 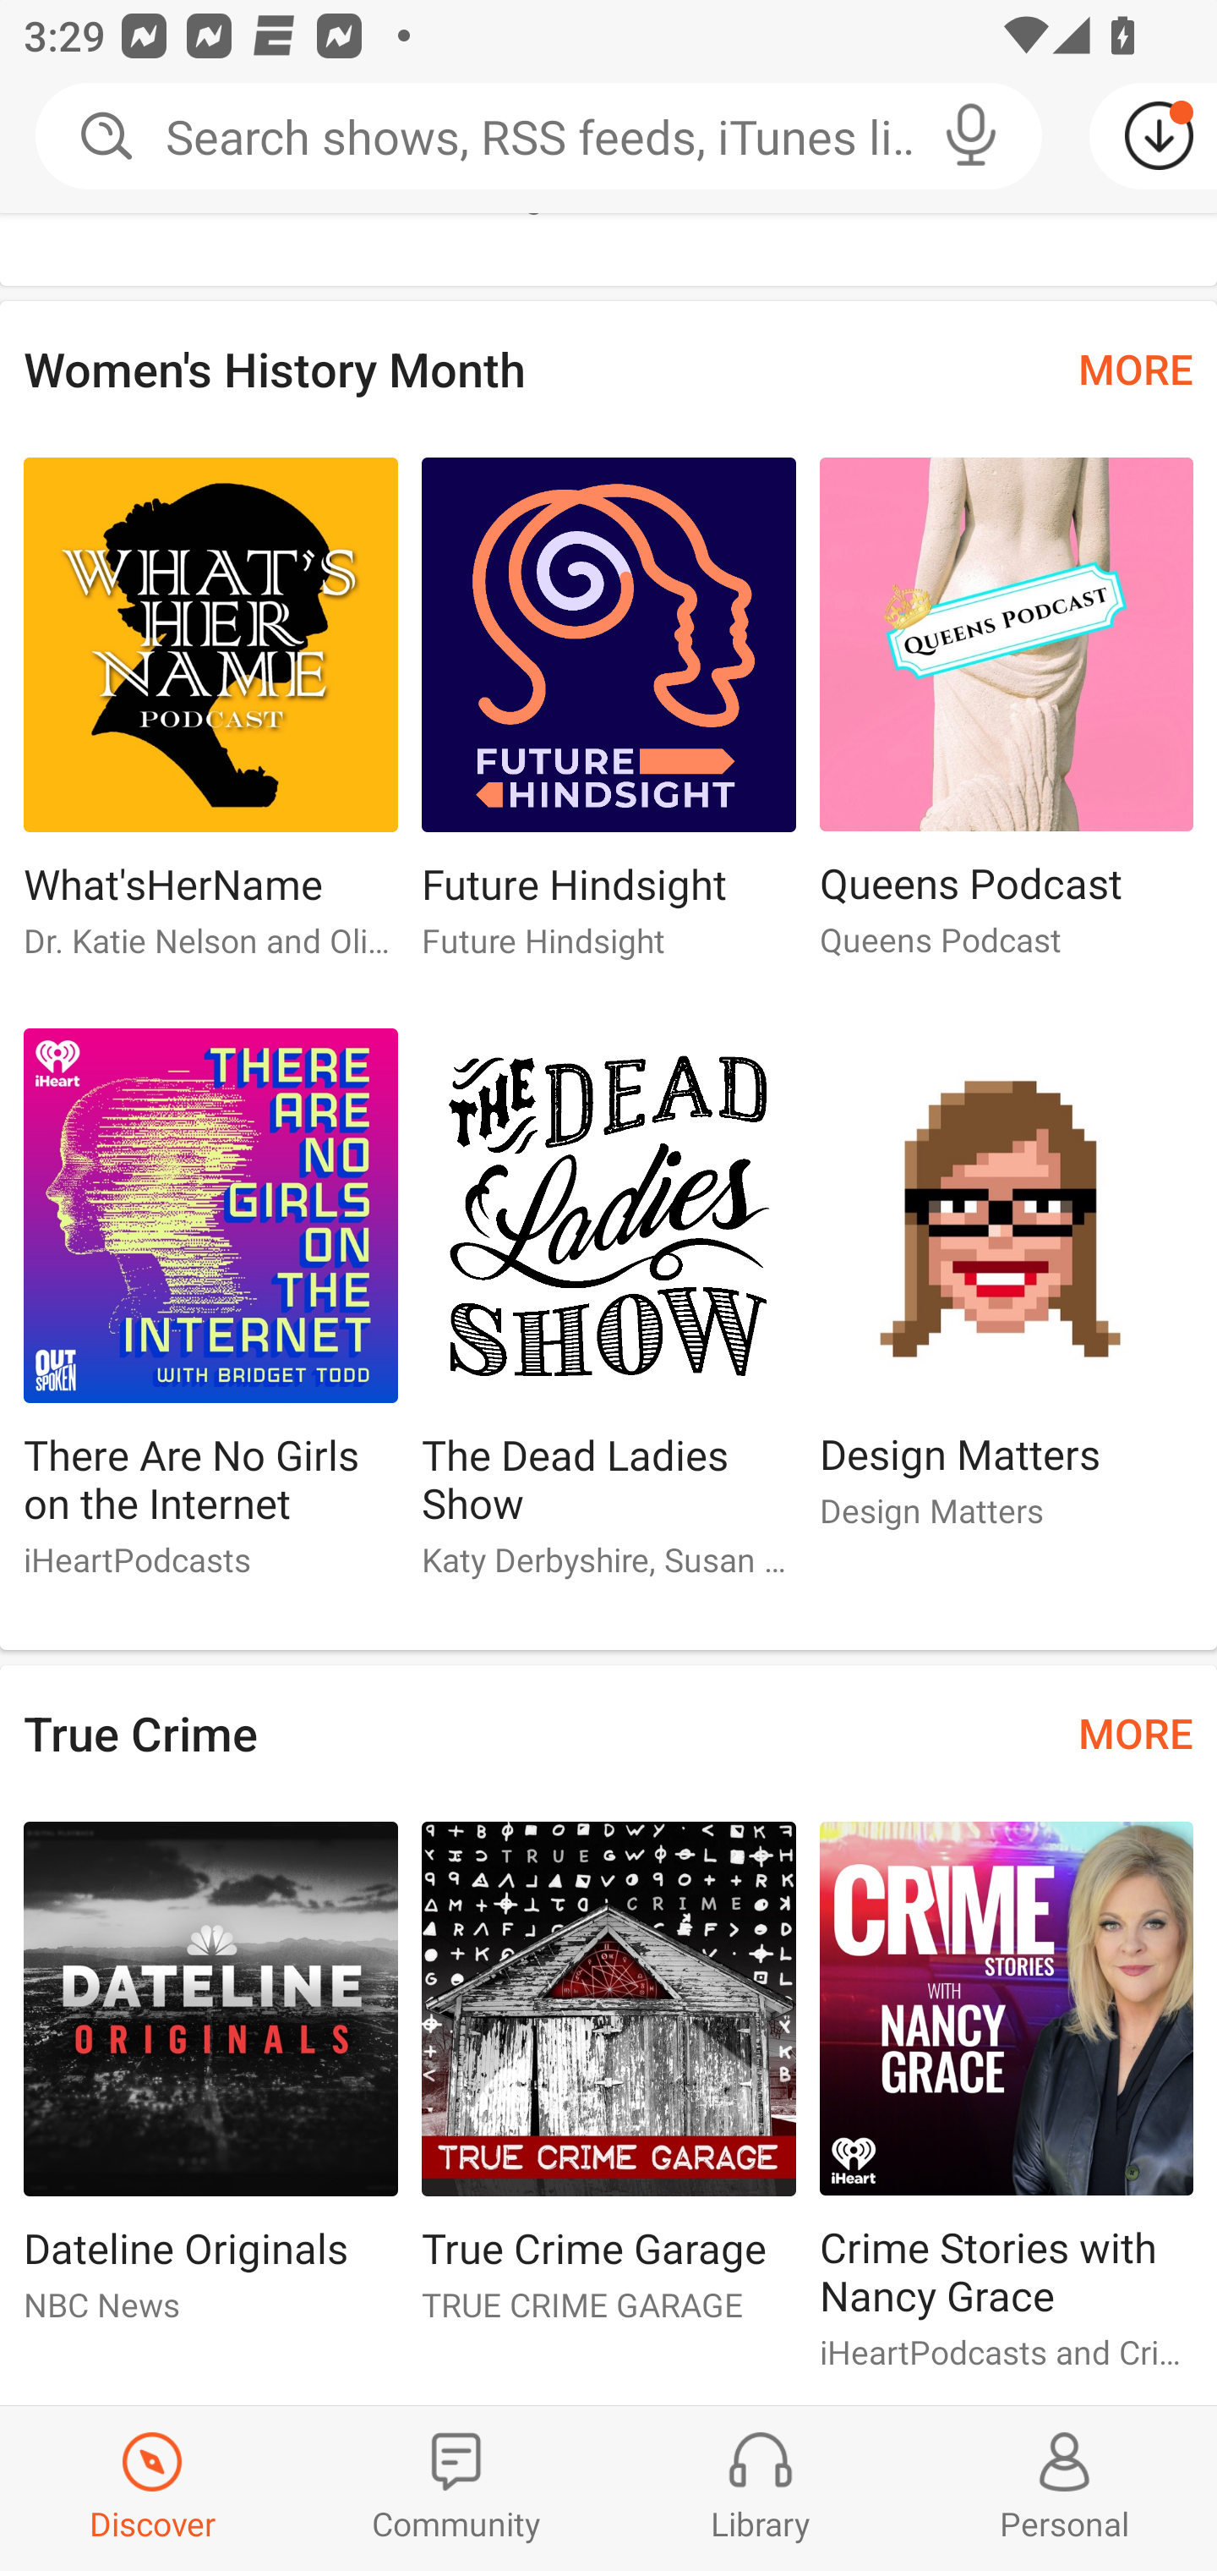 I want to click on Queens Podcast Queens Podcast Queens Podcast, so click(x=1007, y=721).